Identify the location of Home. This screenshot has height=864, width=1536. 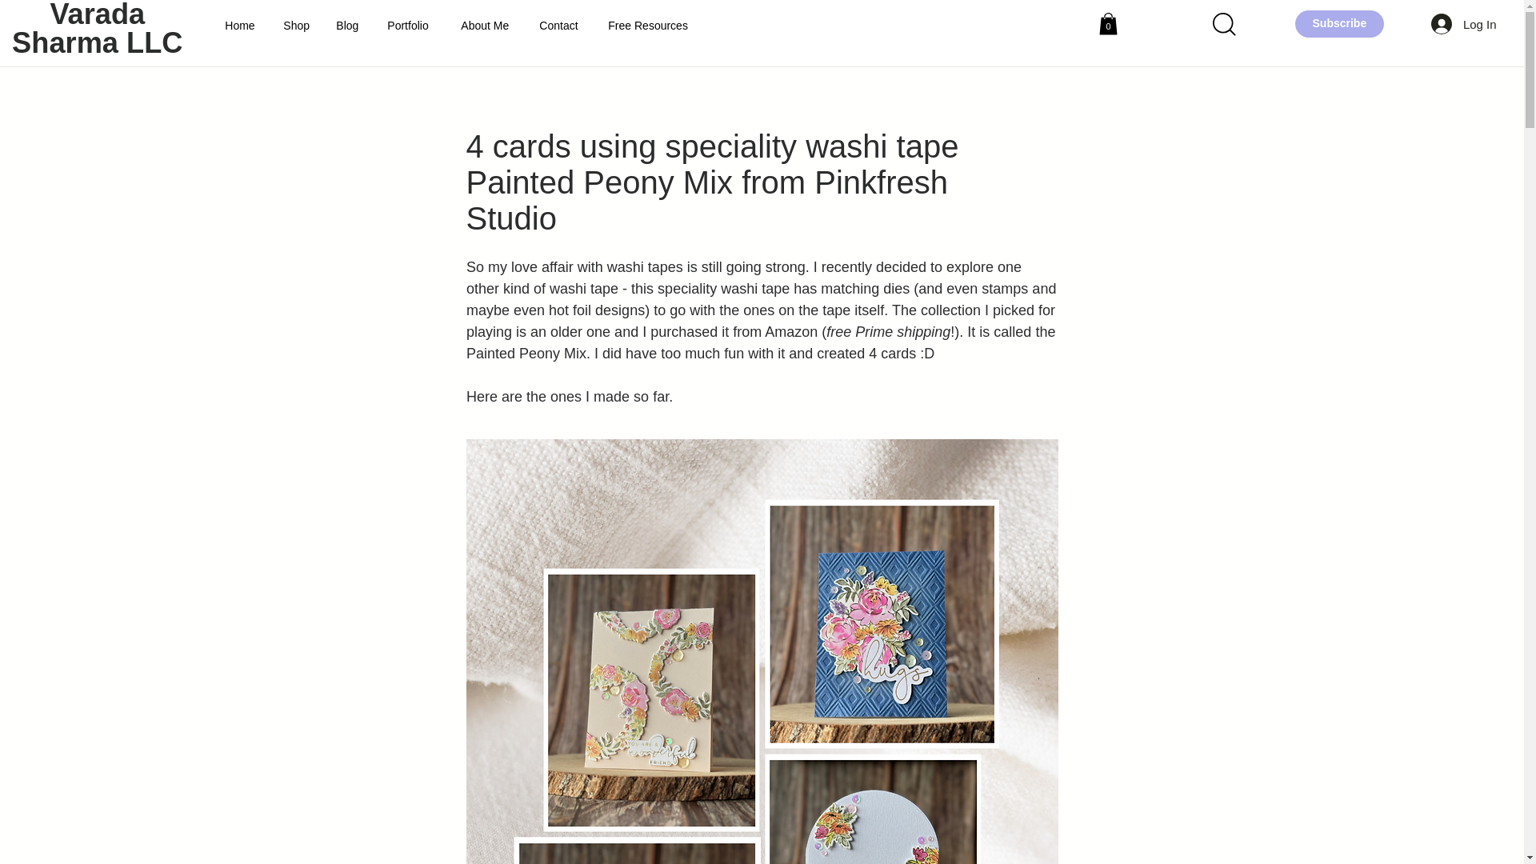
(242, 26).